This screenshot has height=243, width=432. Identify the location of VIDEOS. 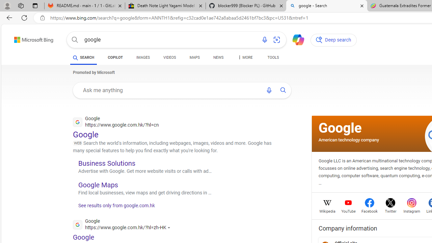
(169, 57).